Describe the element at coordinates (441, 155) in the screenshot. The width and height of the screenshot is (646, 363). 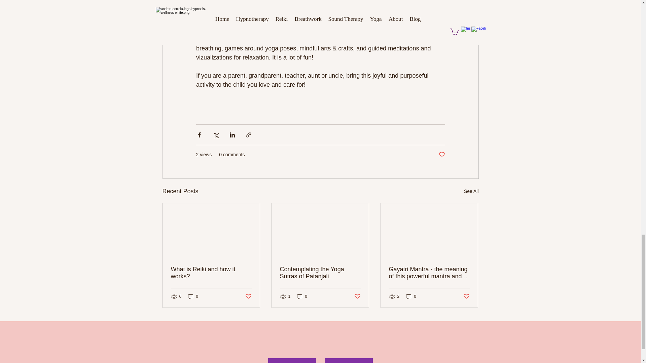
I see `Post not marked as liked` at that location.